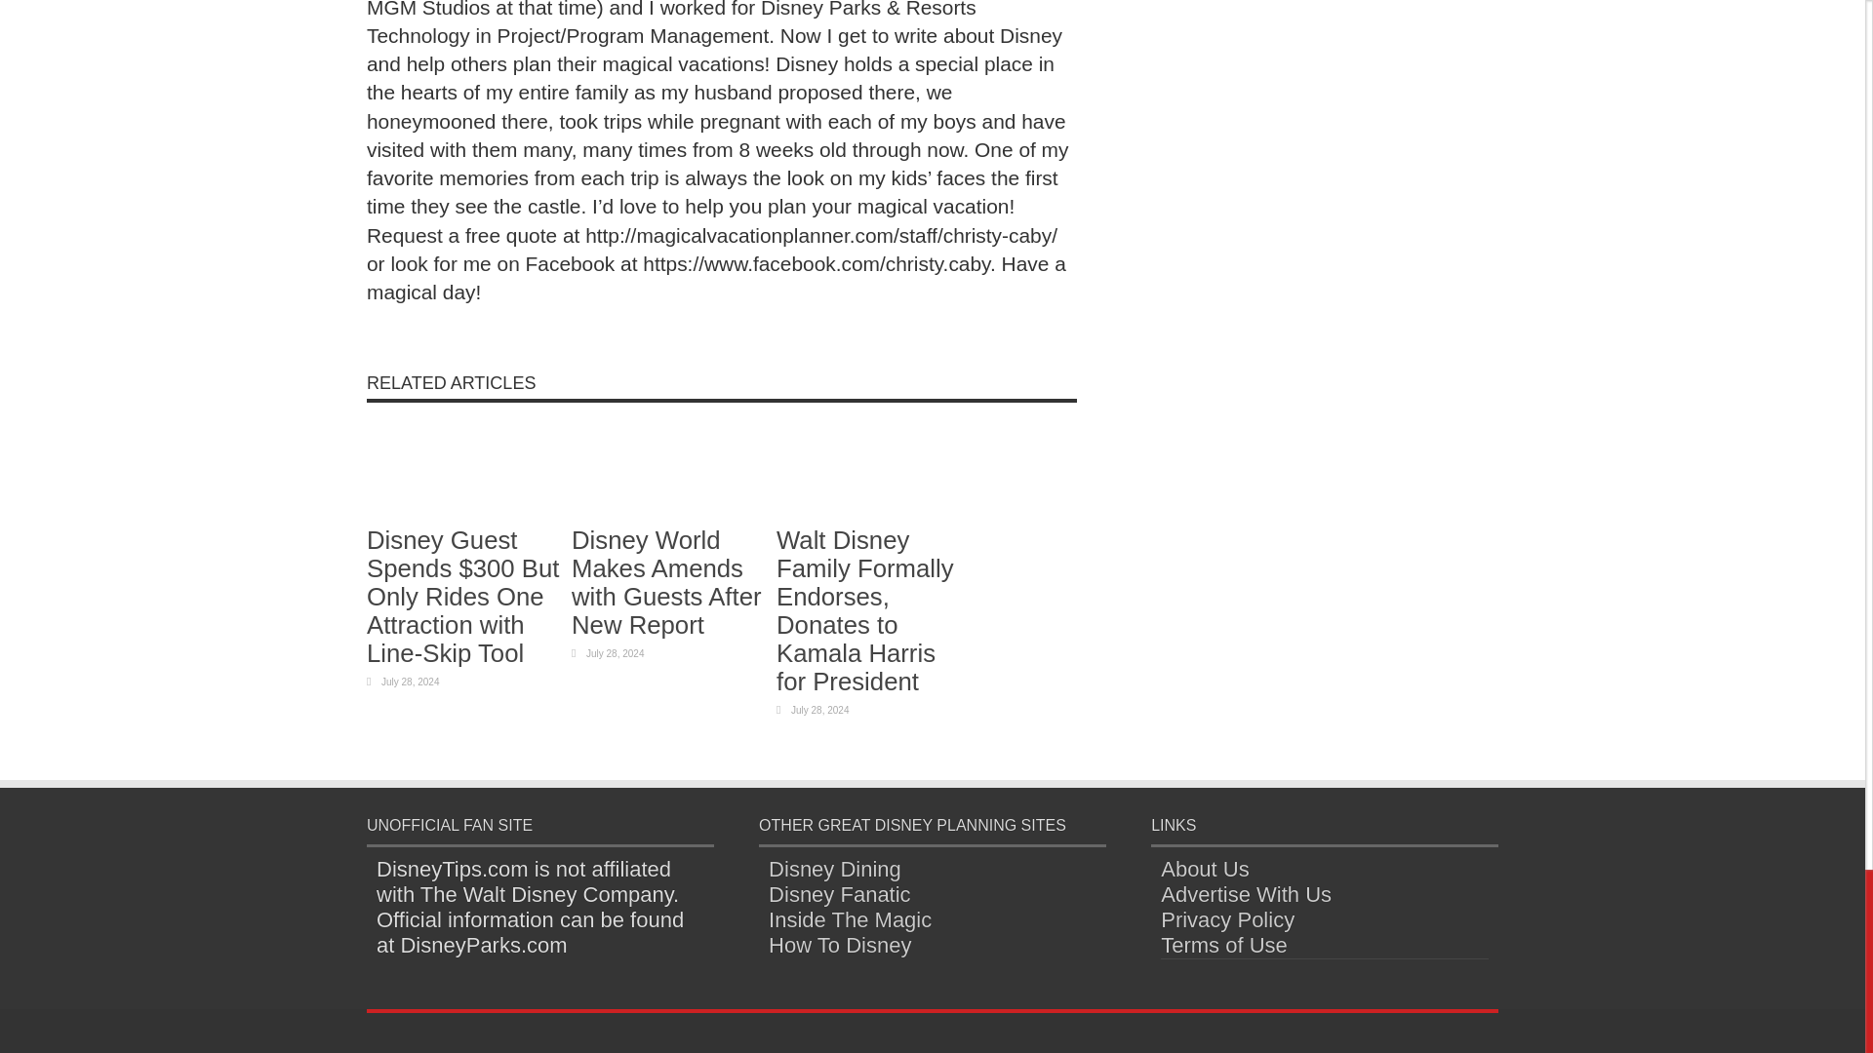  I want to click on Disney Dining, so click(834, 869).